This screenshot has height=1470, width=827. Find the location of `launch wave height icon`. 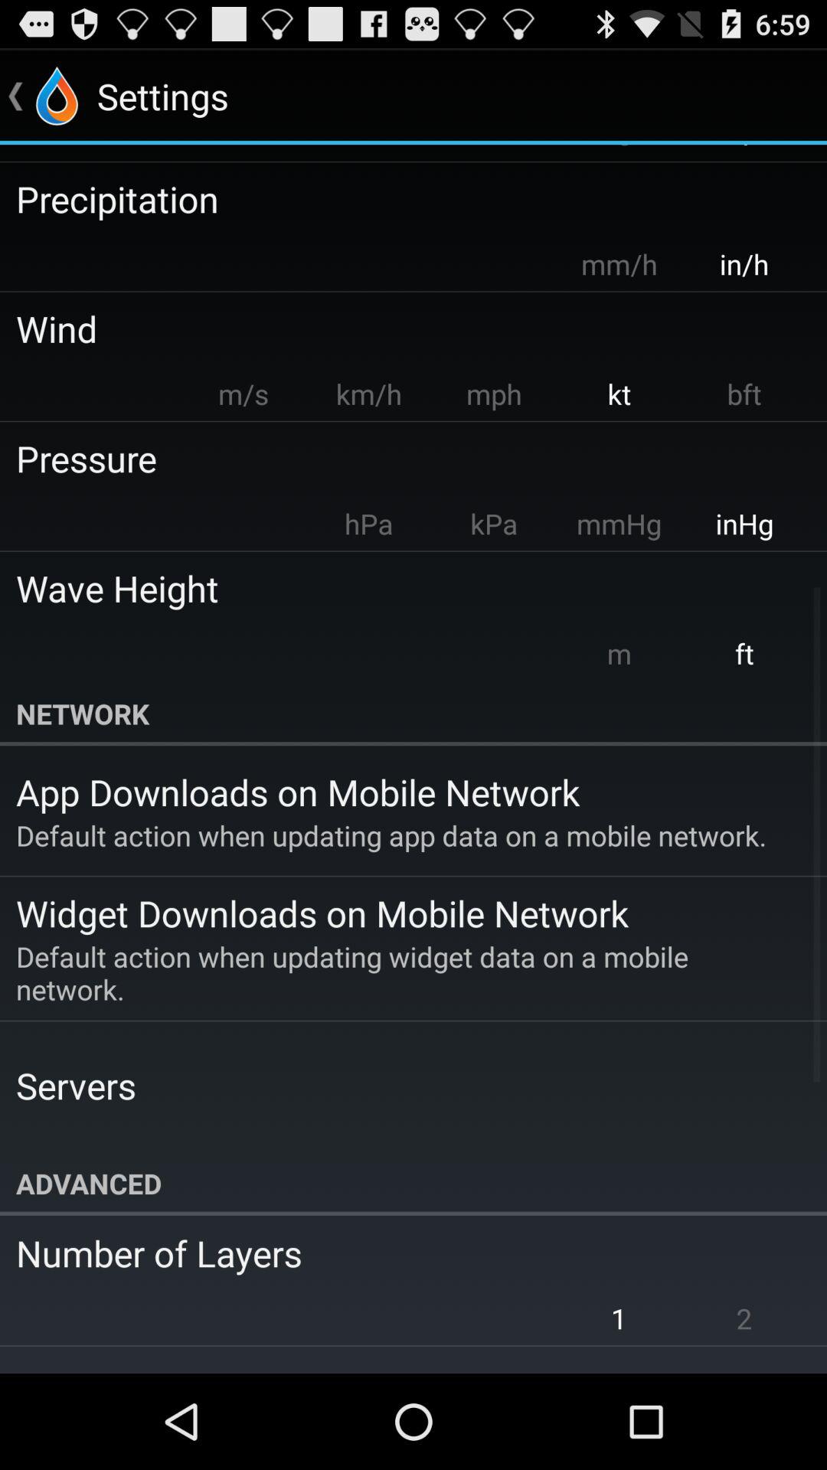

launch wave height icon is located at coordinates (403, 588).